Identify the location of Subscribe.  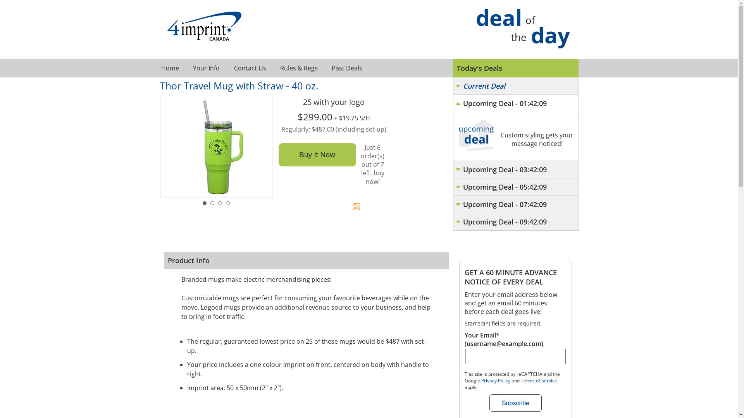
(515, 403).